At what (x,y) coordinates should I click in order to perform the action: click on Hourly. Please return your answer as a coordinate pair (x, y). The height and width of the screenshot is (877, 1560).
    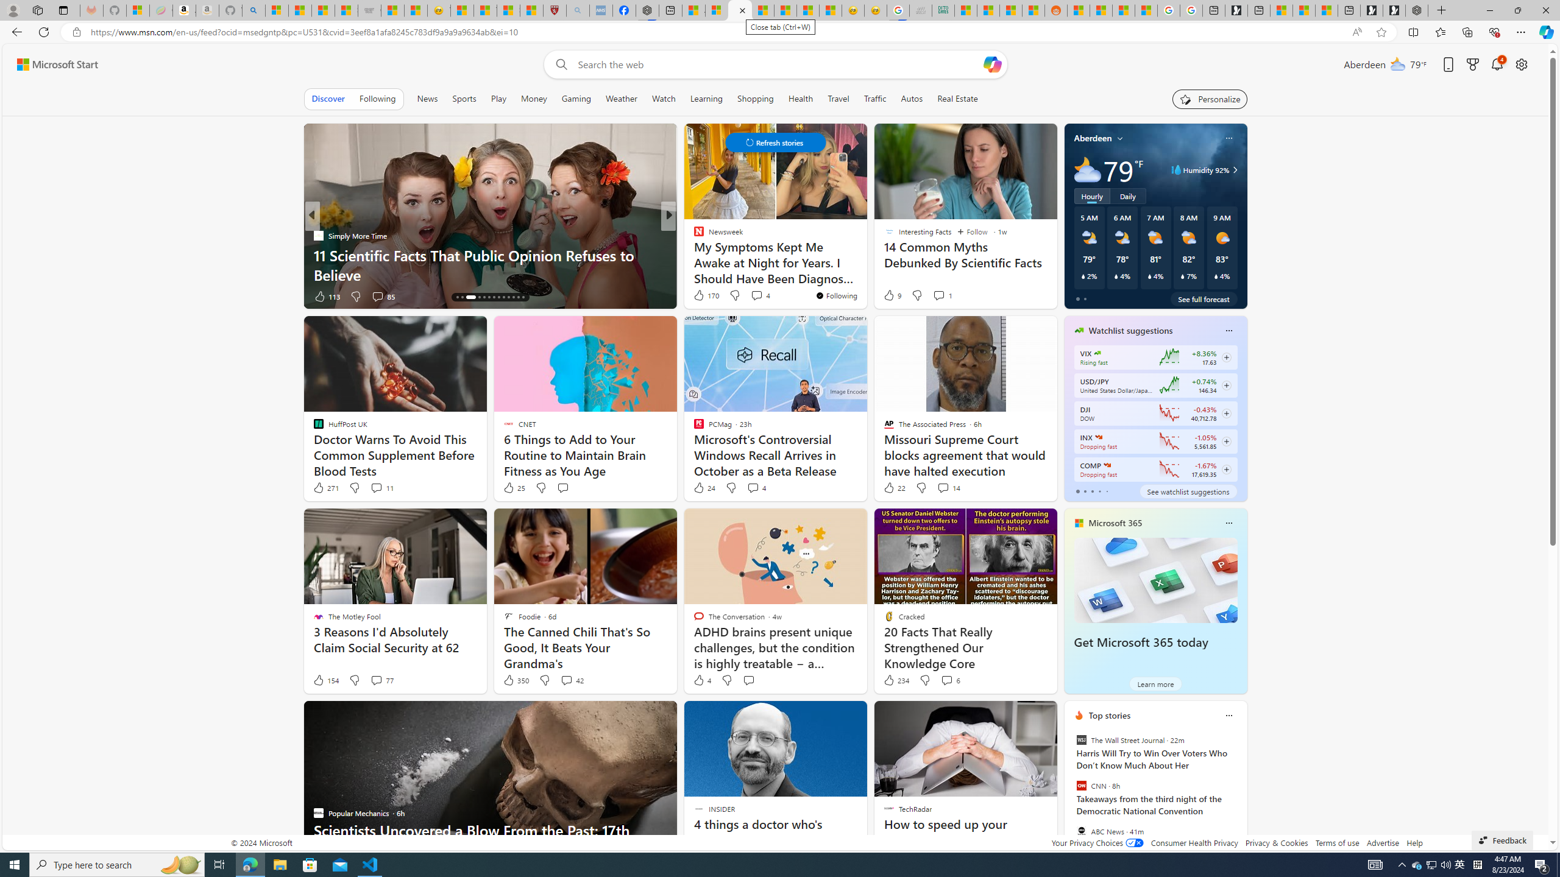
    Looking at the image, I should click on (1092, 196).